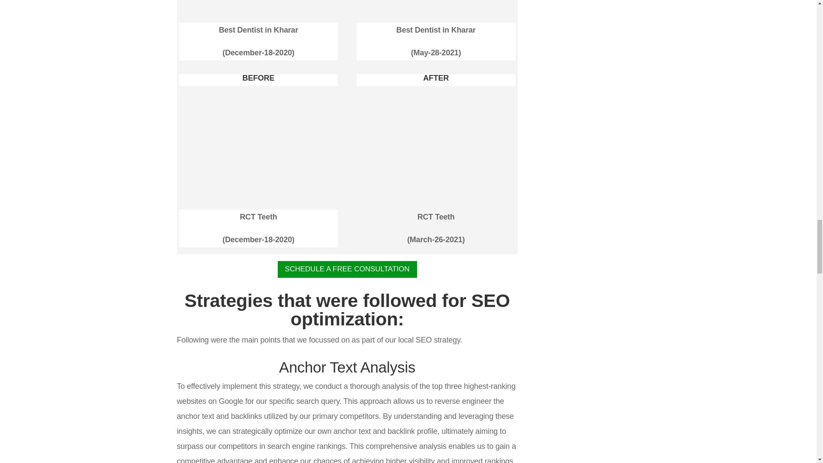 Image resolution: width=823 pixels, height=463 pixels. I want to click on best-dentist-in-kharar-20201218, so click(259, 7).